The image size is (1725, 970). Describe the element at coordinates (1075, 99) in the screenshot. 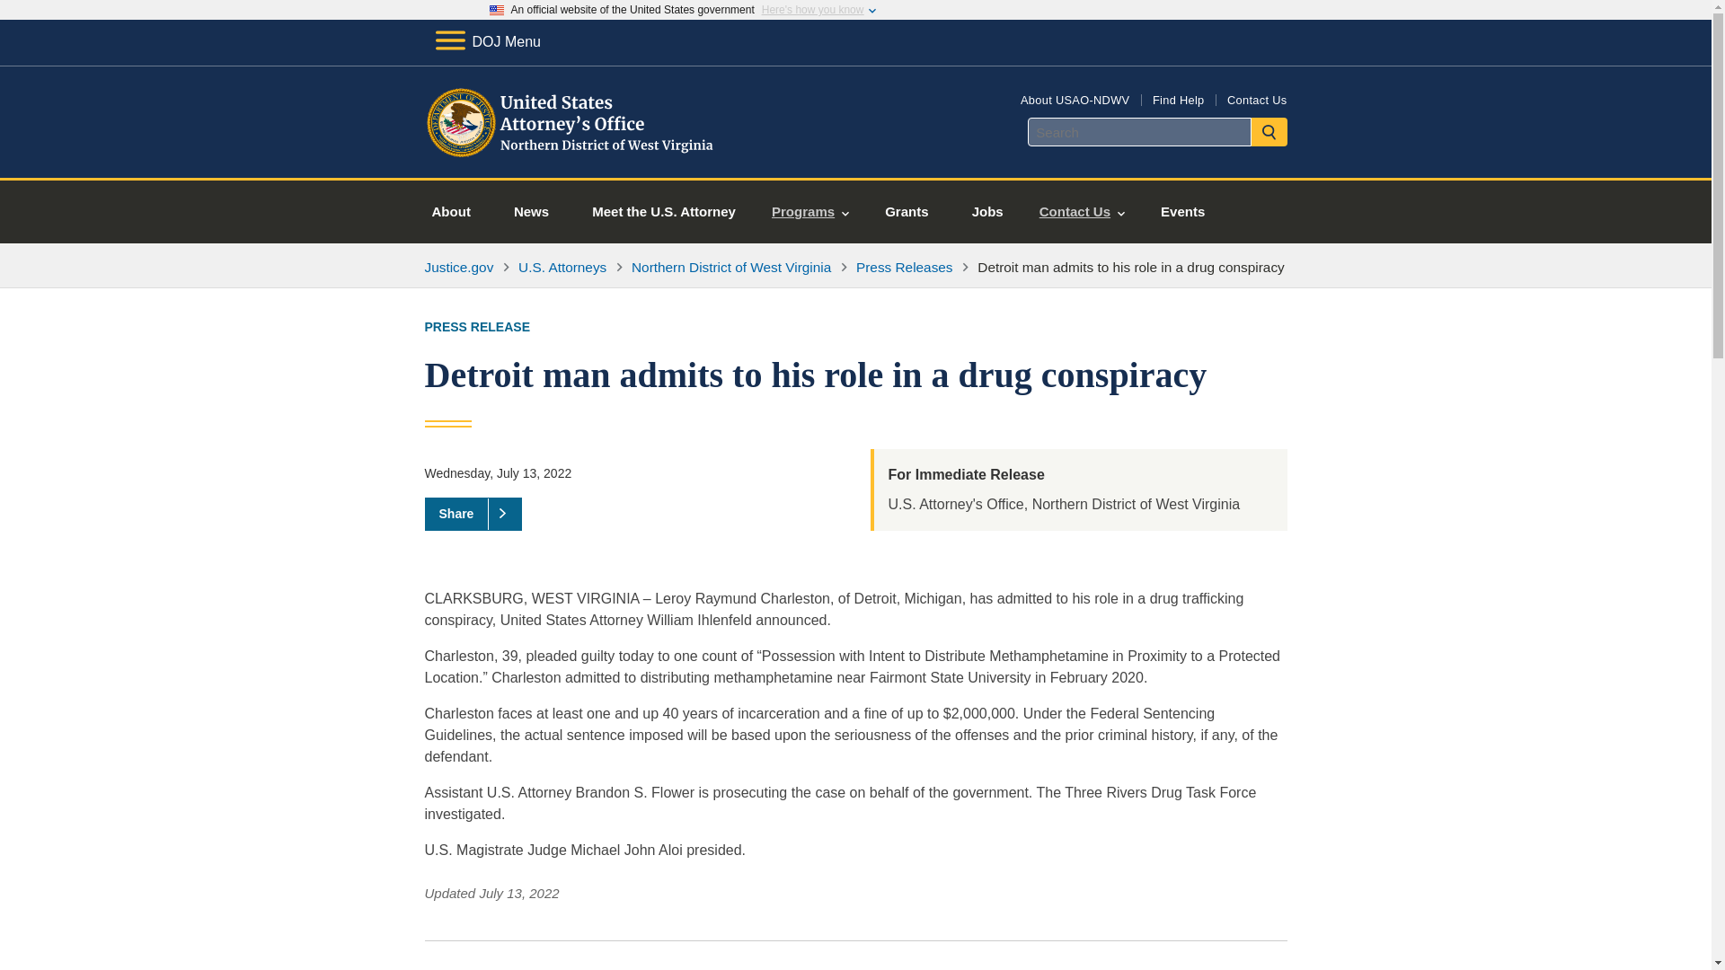

I see `About USAO-NDWV` at that location.